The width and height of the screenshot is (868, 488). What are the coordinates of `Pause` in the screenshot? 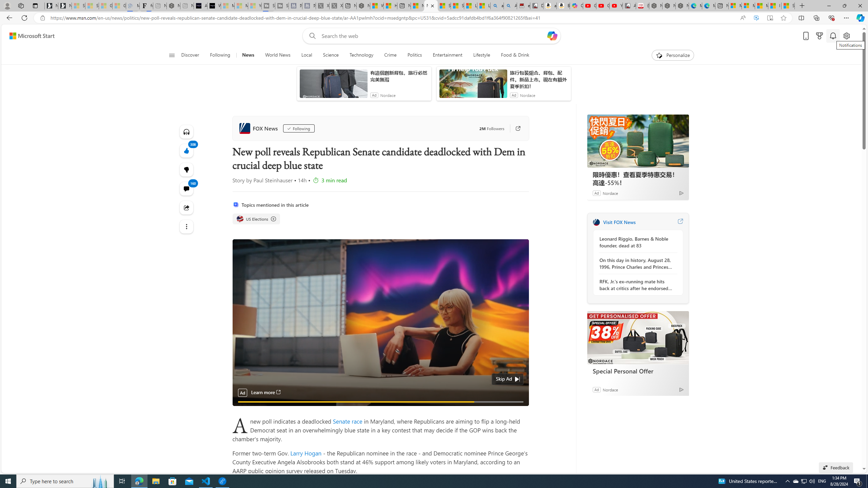 It's located at (242, 409).